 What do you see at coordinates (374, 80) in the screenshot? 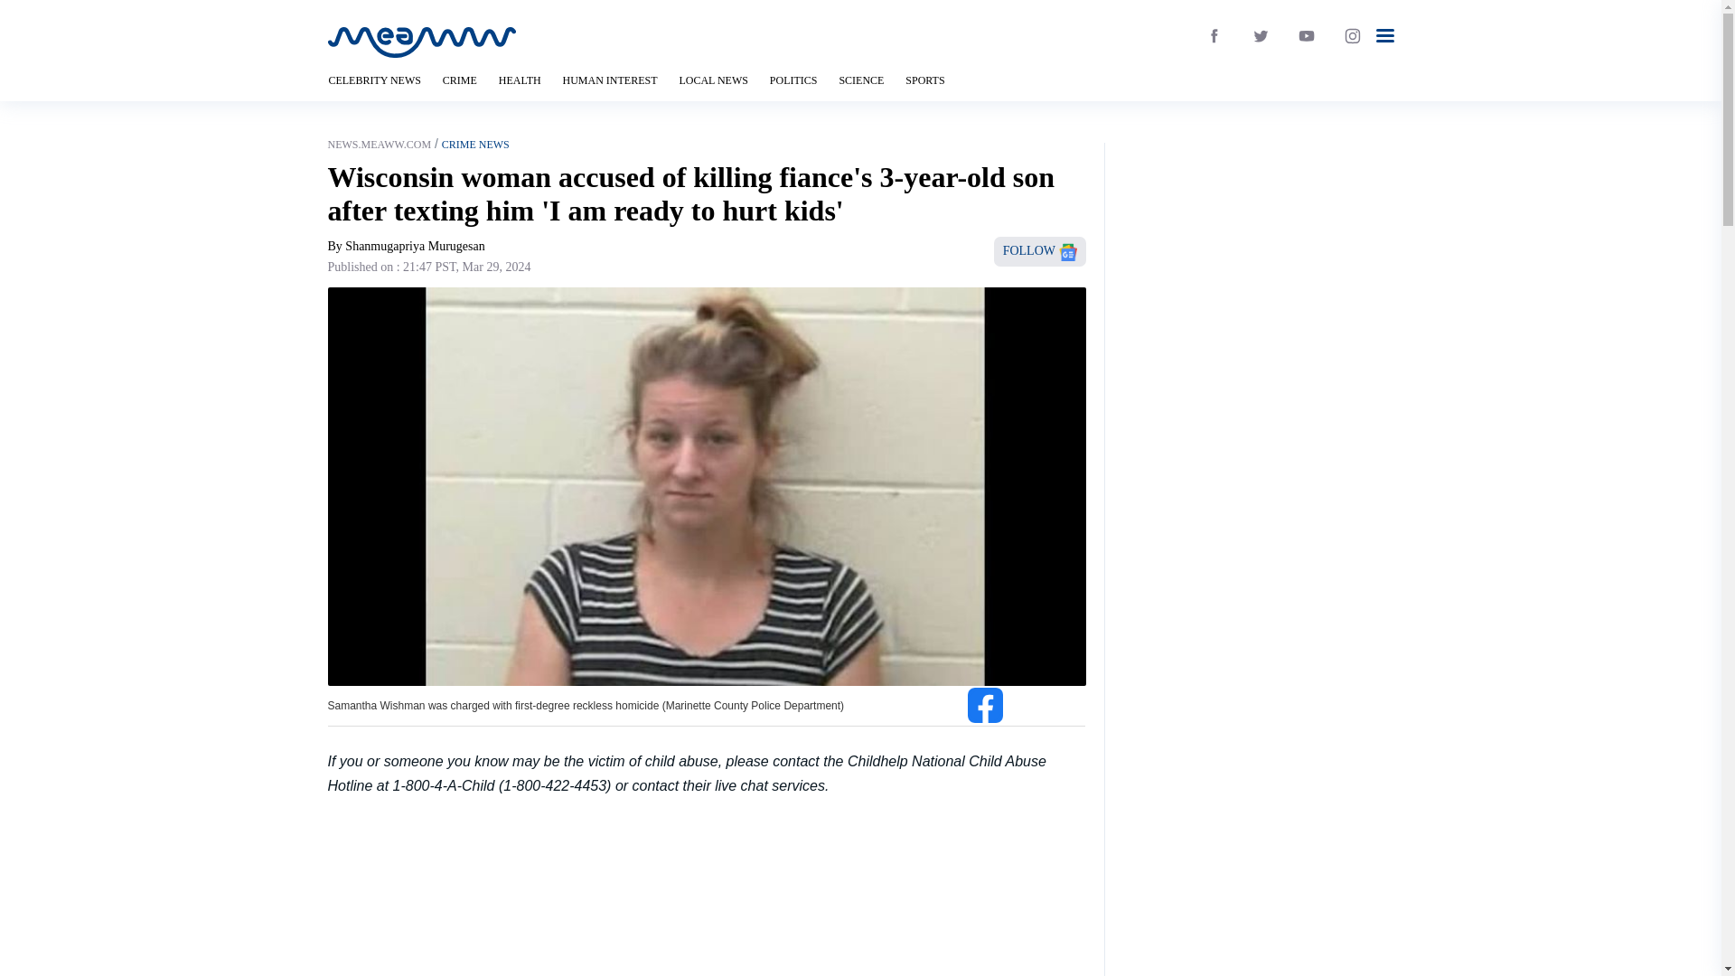
I see `CELEBRITY NEWS` at bounding box center [374, 80].